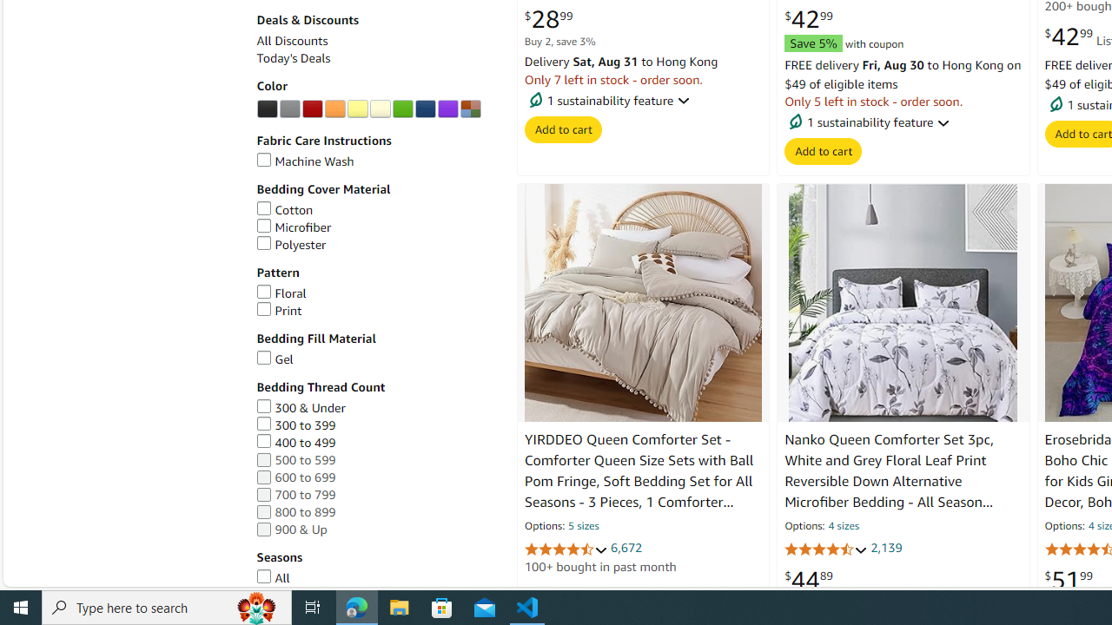  Describe the element at coordinates (566, 549) in the screenshot. I see `4.6 out of 5 stars` at that location.